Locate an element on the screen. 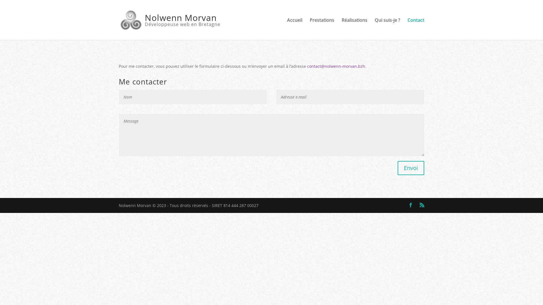  Contact is located at coordinates (416, 29).